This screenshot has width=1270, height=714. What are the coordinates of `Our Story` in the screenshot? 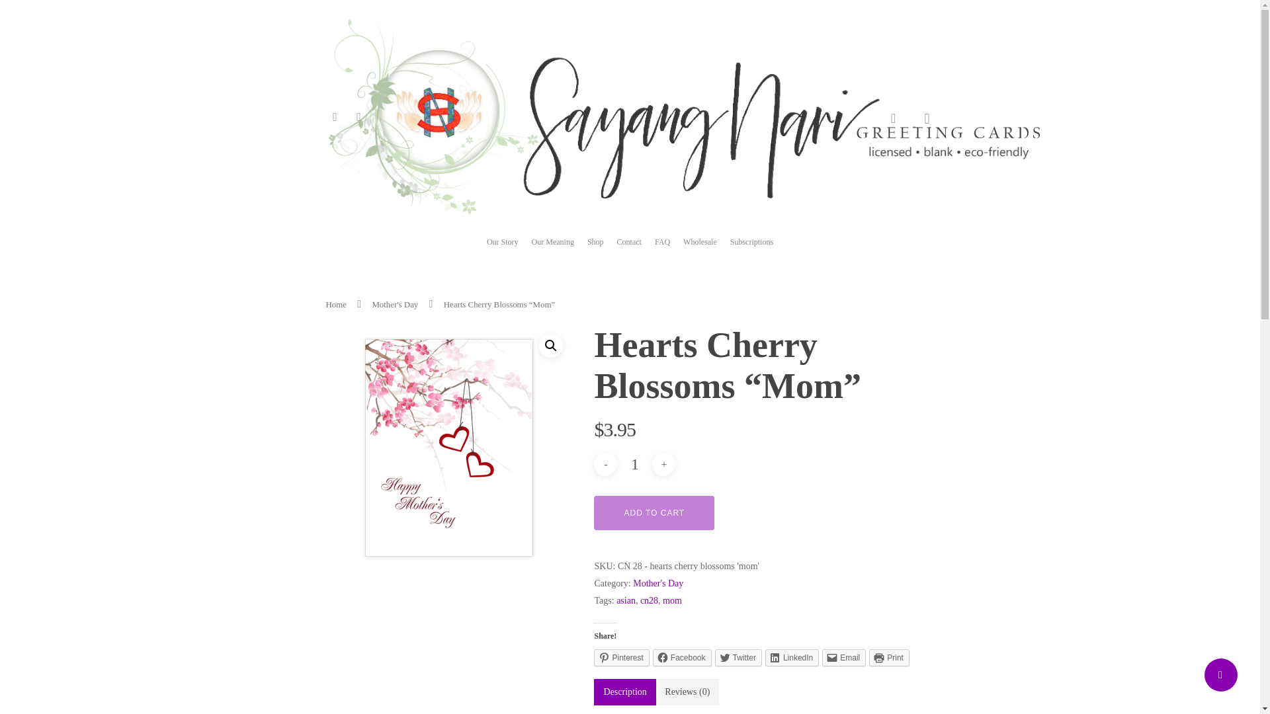 It's located at (502, 251).